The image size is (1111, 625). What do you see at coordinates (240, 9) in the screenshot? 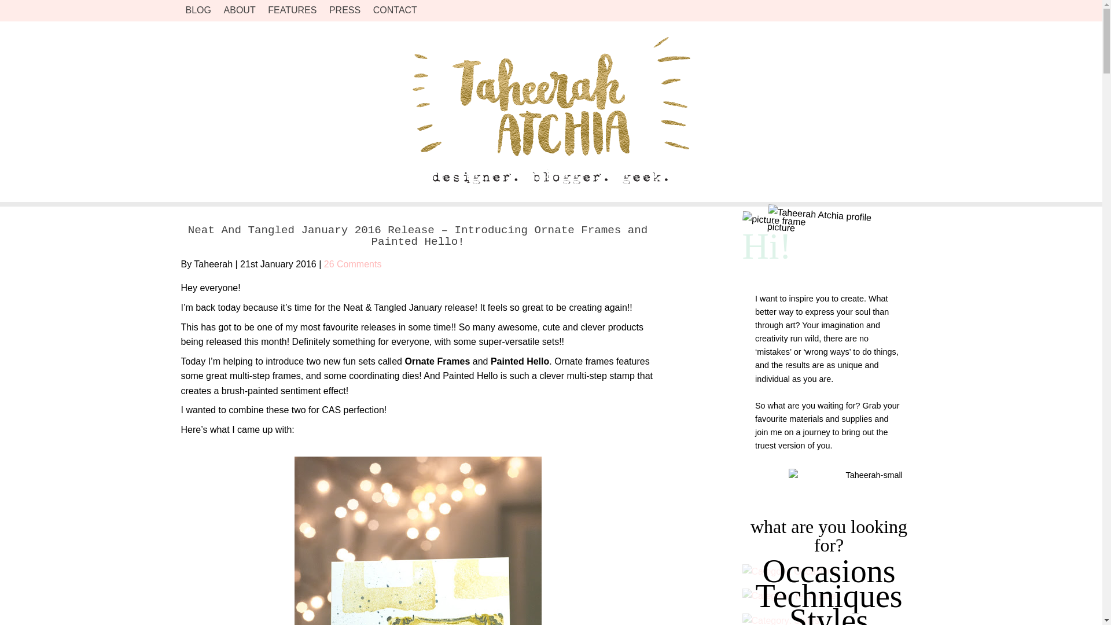
I see `ABOUT` at bounding box center [240, 9].